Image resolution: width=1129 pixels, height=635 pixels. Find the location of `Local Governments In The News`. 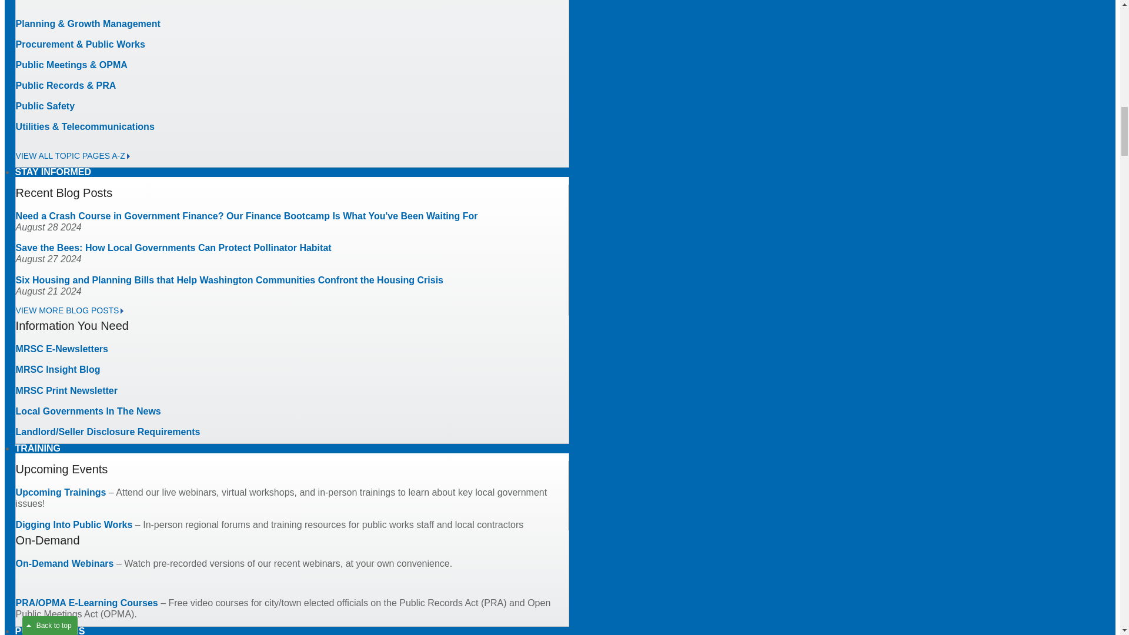

Local Governments In The News is located at coordinates (88, 412).